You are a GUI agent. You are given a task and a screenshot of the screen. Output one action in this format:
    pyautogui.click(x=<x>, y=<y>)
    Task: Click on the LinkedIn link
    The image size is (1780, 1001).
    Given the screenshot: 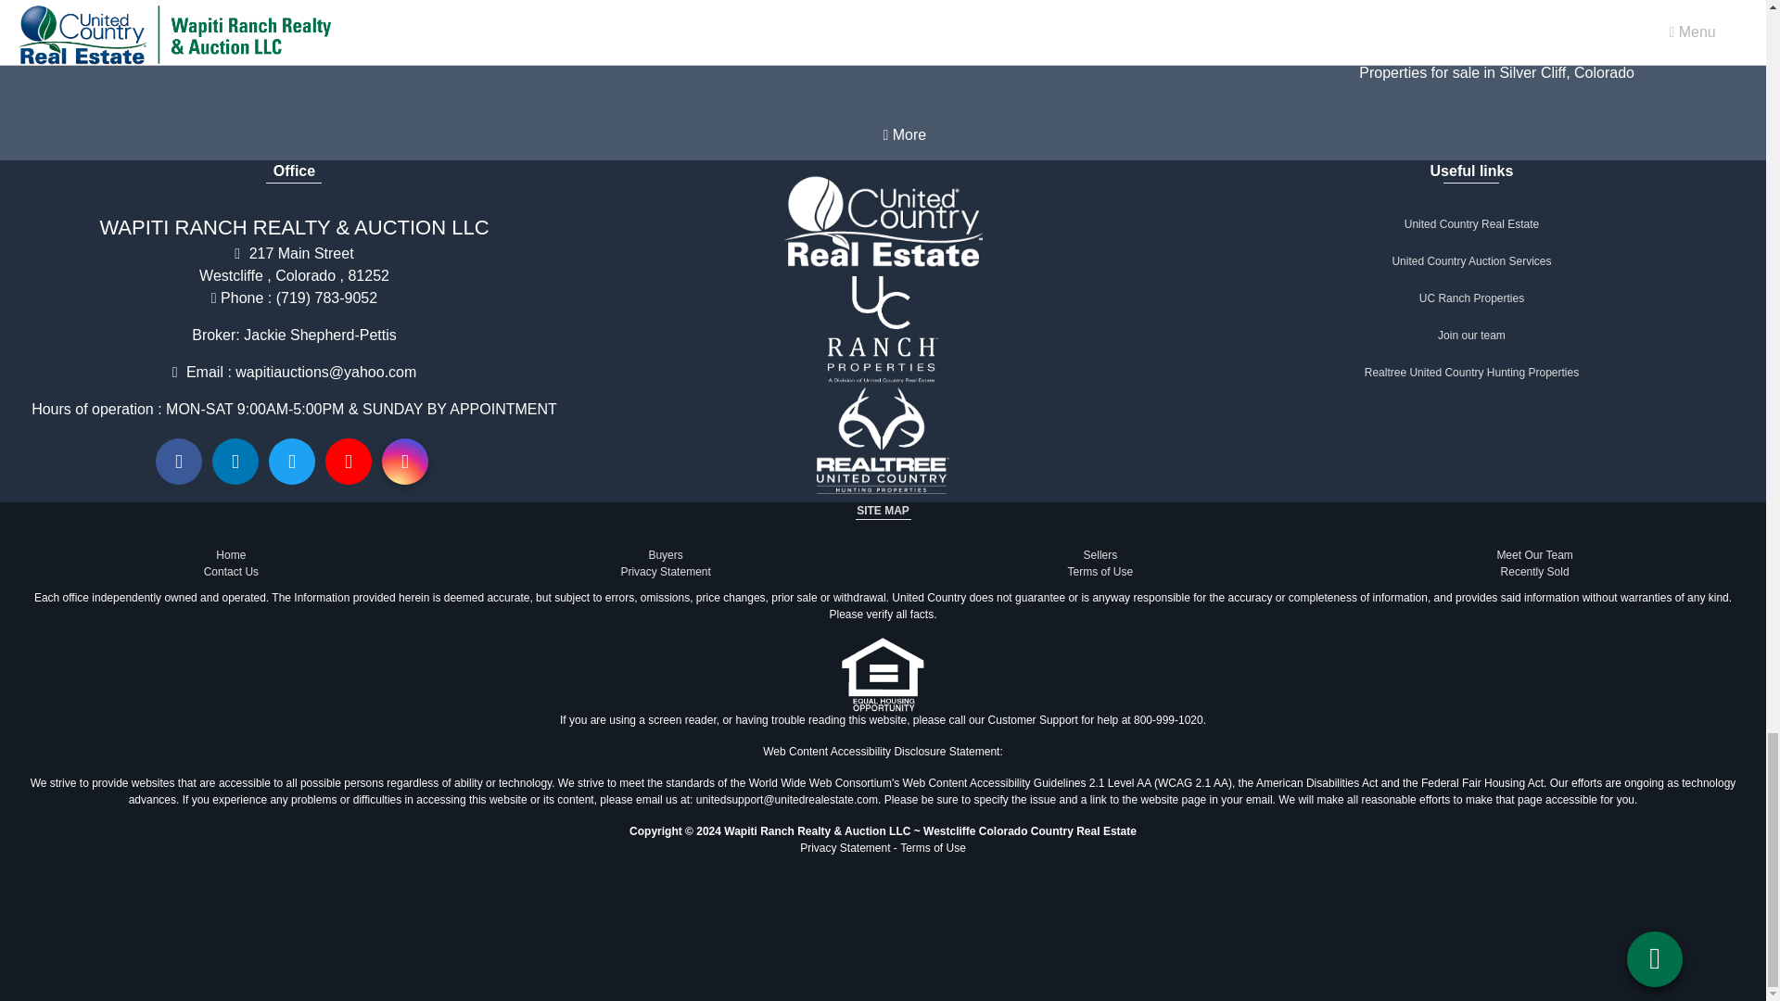 What is the action you would take?
    pyautogui.click(x=235, y=462)
    